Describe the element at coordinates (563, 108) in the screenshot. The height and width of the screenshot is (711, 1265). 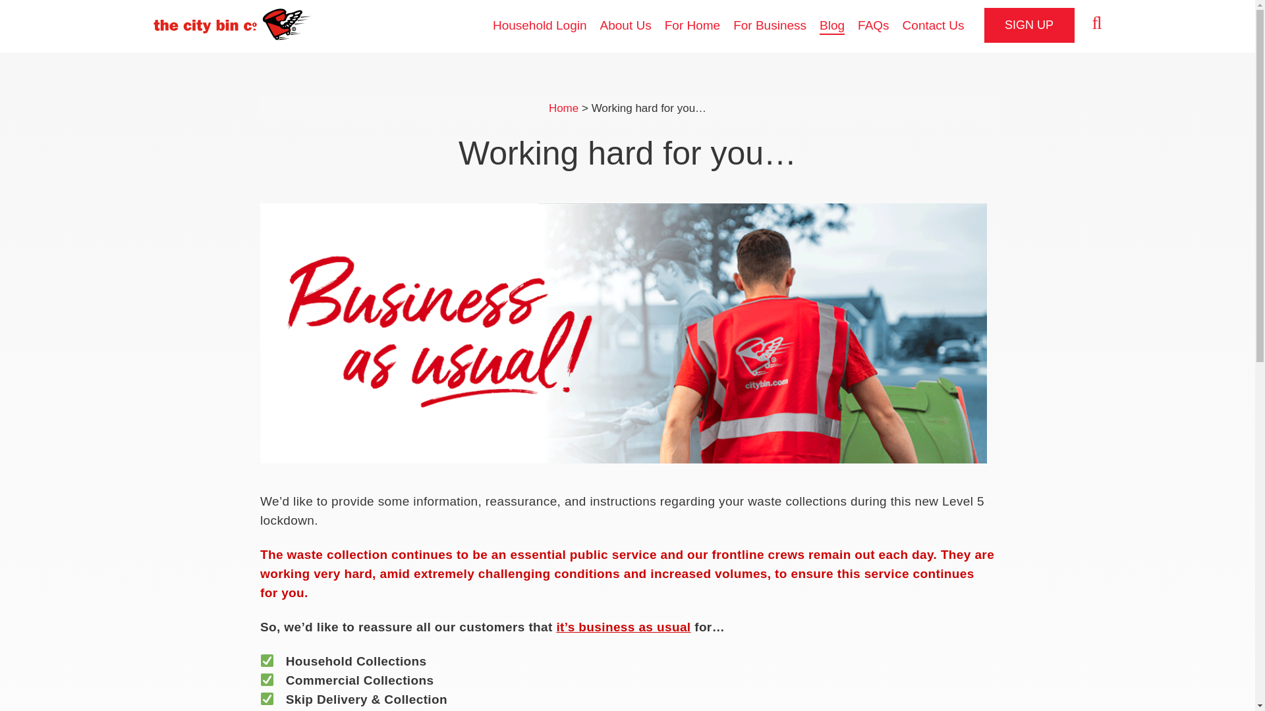
I see `Home` at that location.